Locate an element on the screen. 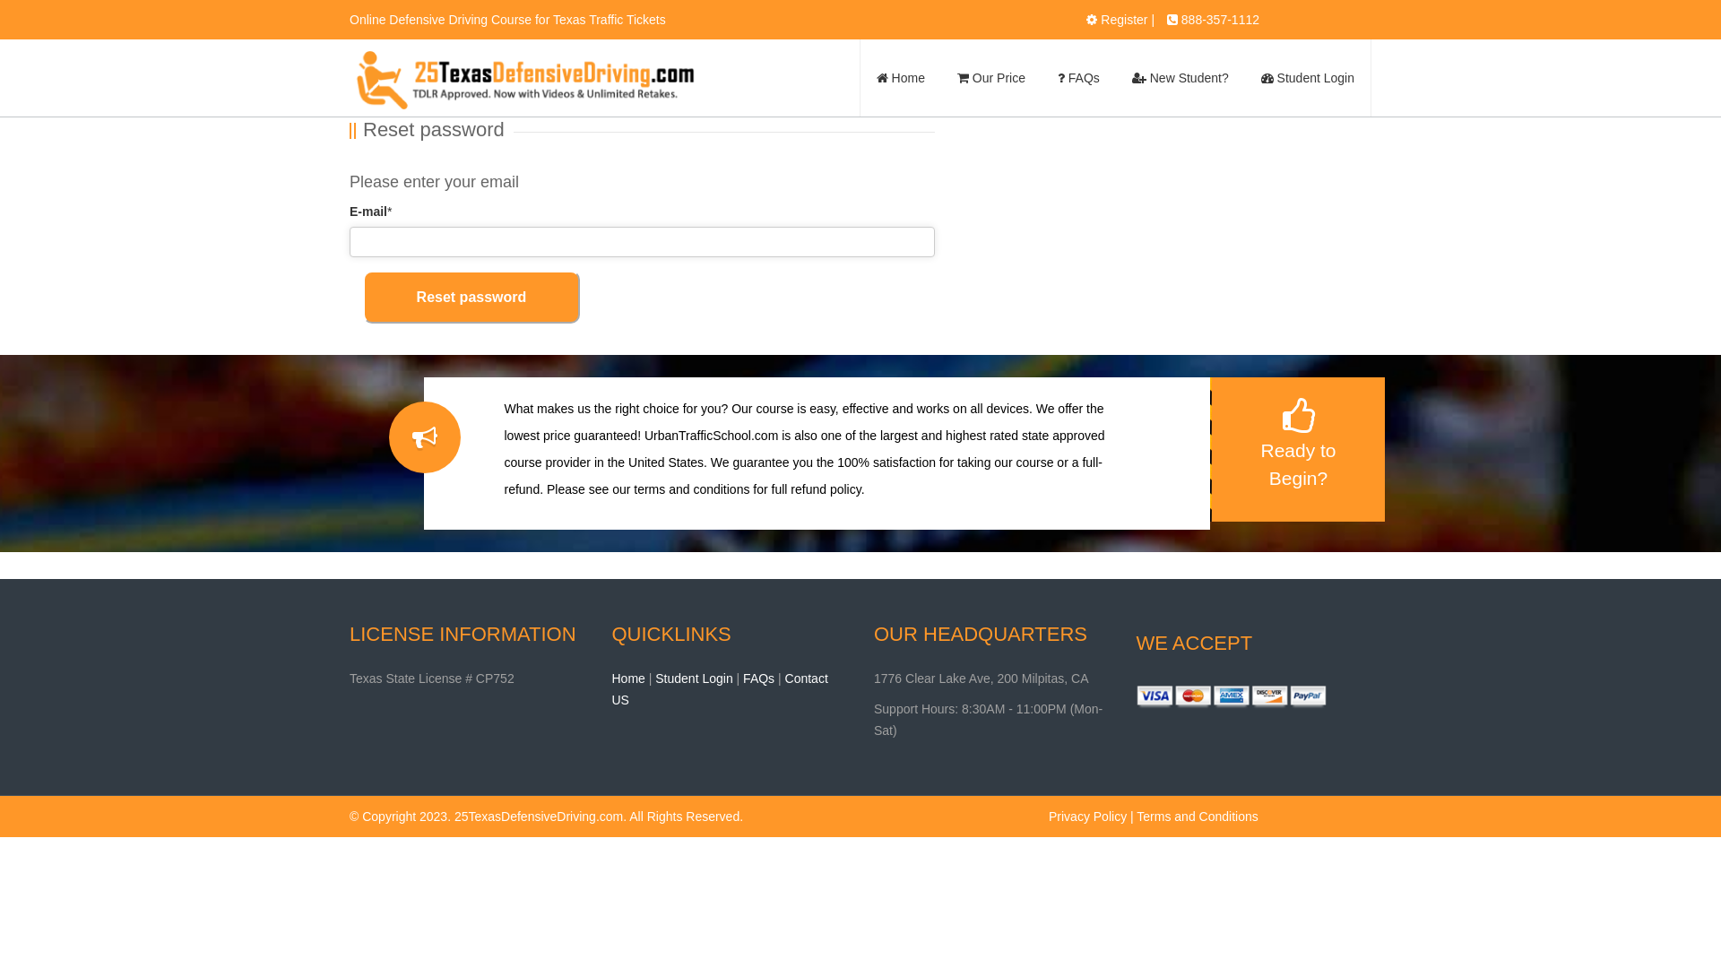 Image resolution: width=1721 pixels, height=968 pixels. Home is located at coordinates (627, 678).